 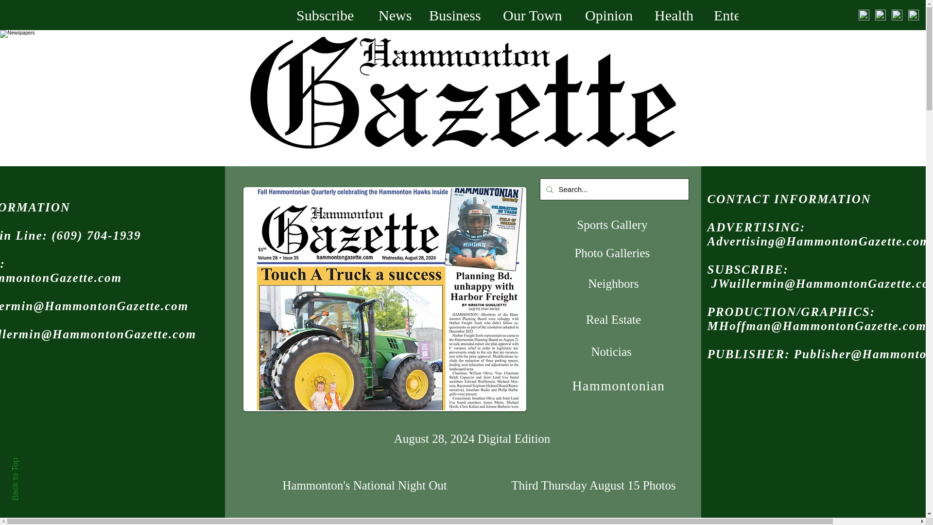 What do you see at coordinates (330, 15) in the screenshot?
I see `Subscribe` at bounding box center [330, 15].